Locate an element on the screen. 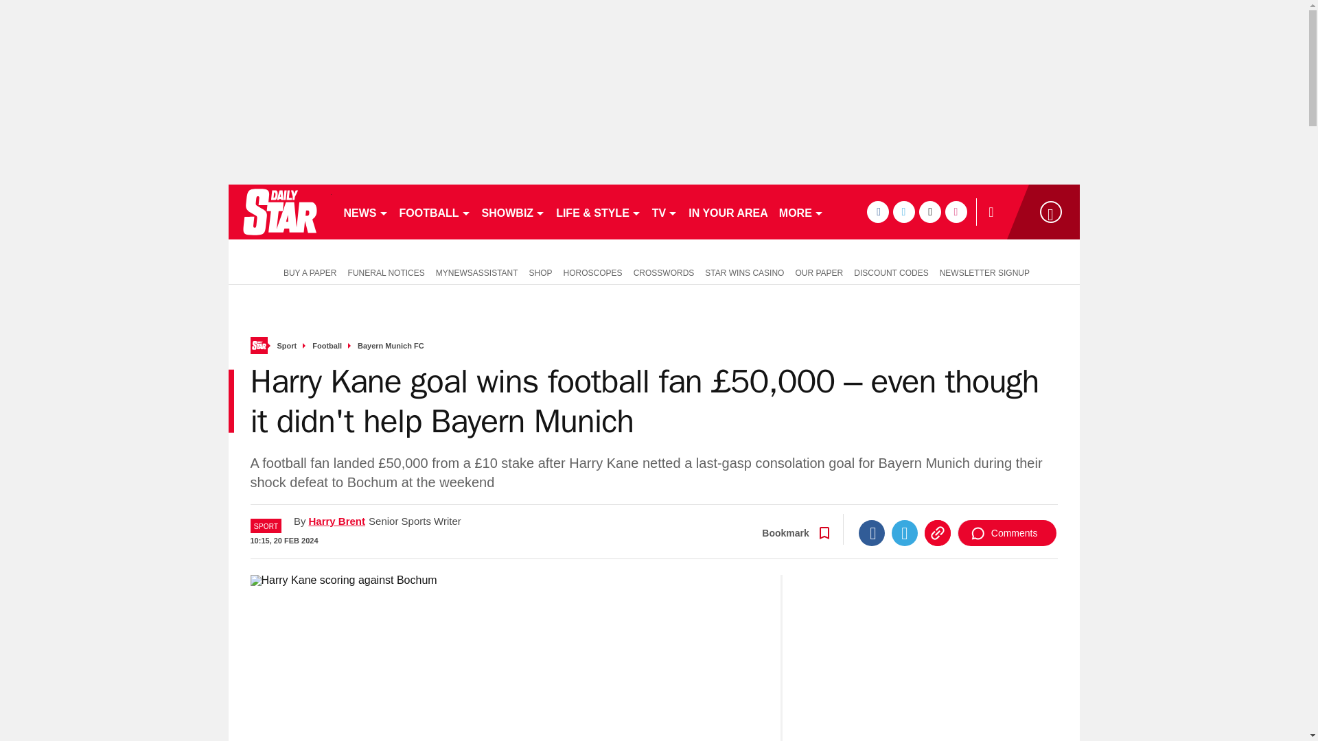 The width and height of the screenshot is (1318, 741). Facebook is located at coordinates (872, 532).